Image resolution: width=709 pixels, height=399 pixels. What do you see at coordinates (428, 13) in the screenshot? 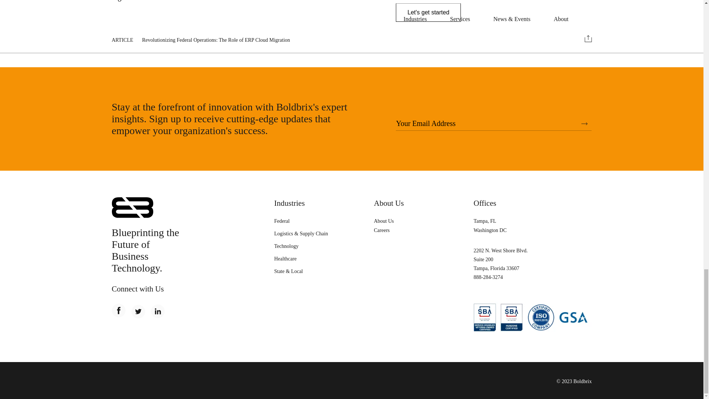
I see `Let's get started` at bounding box center [428, 13].